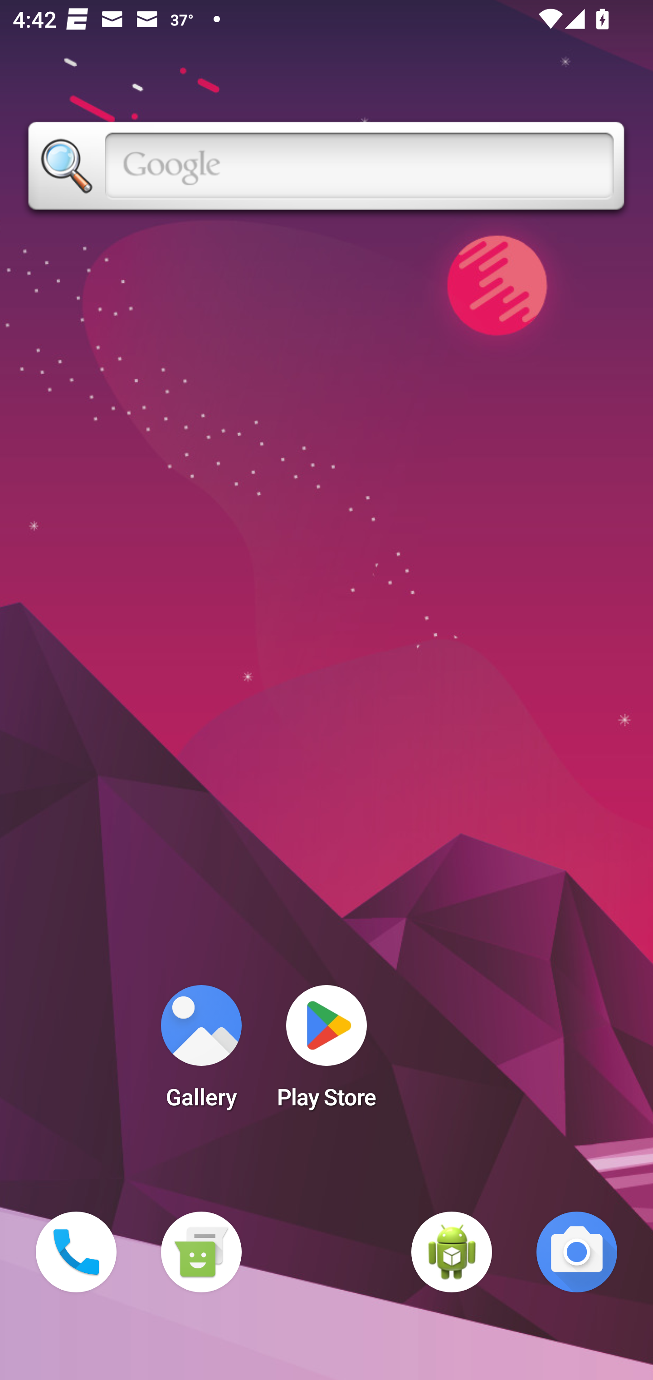 Image resolution: width=653 pixels, height=1380 pixels. Describe the element at coordinates (76, 1252) in the screenshot. I see `Phone` at that location.